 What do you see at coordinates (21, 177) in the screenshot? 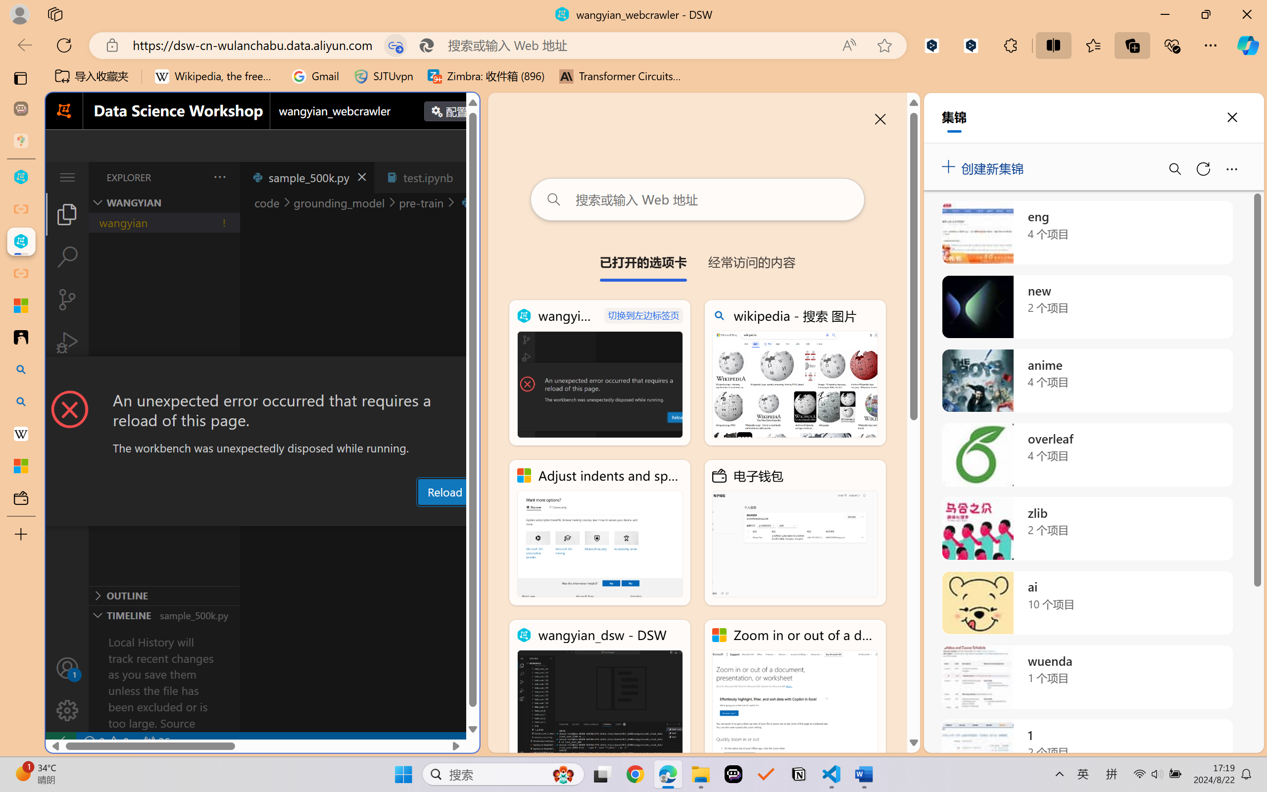
I see `wangyian_dsw - DSW` at bounding box center [21, 177].